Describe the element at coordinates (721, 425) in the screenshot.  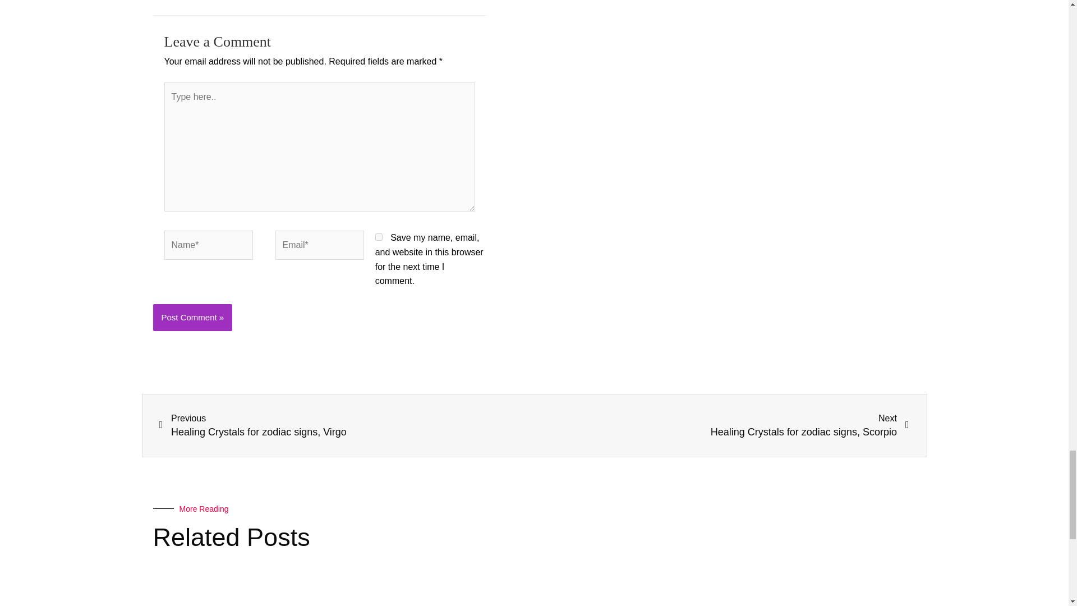
I see `yes` at that location.